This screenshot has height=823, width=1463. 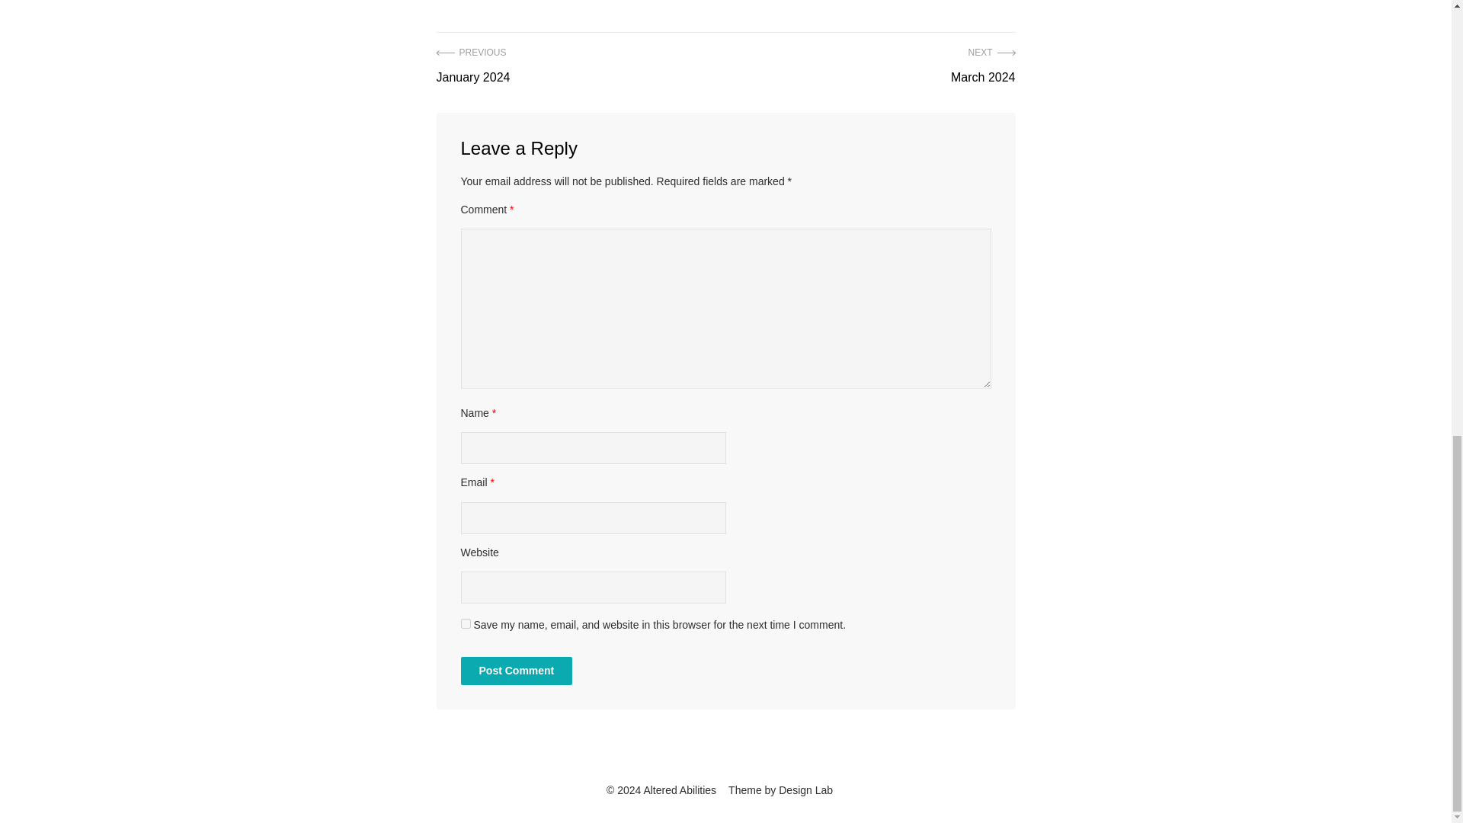 I want to click on Post Comment, so click(x=516, y=671).